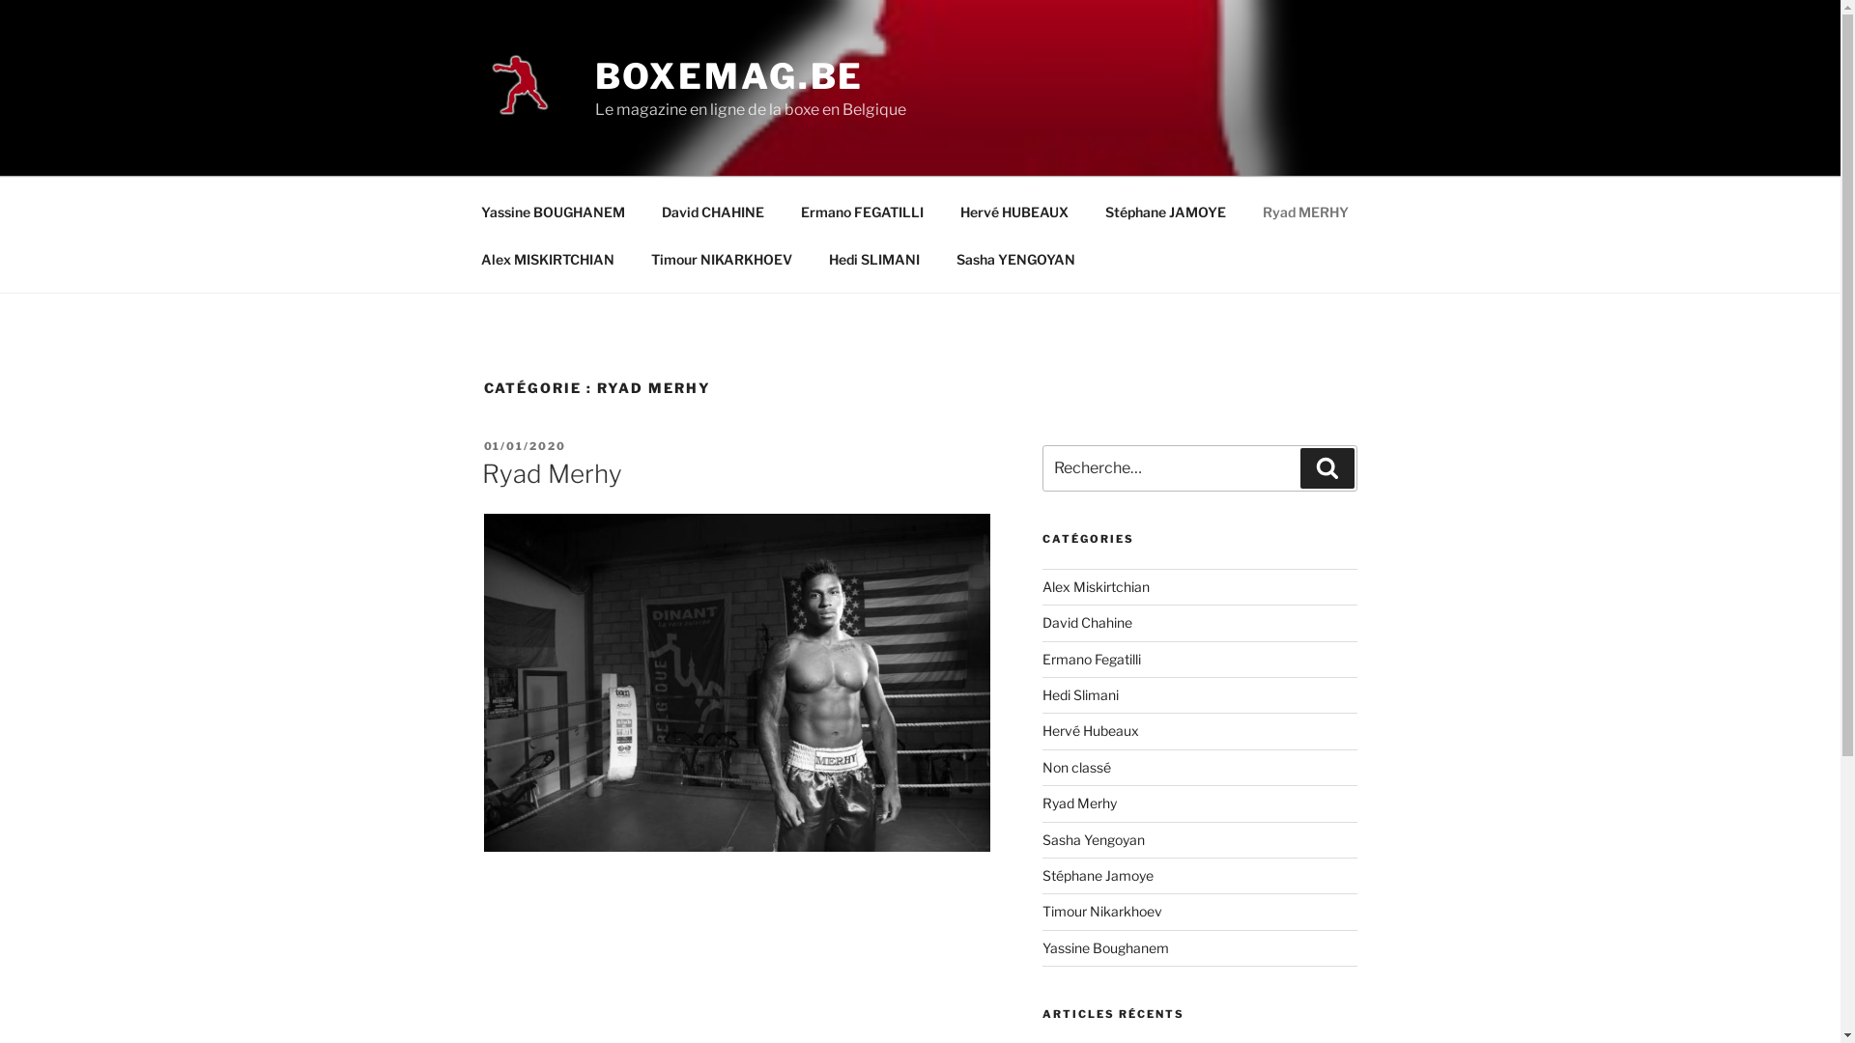 Image resolution: width=1855 pixels, height=1043 pixels. I want to click on Timour Nikarkhoev, so click(1102, 912).